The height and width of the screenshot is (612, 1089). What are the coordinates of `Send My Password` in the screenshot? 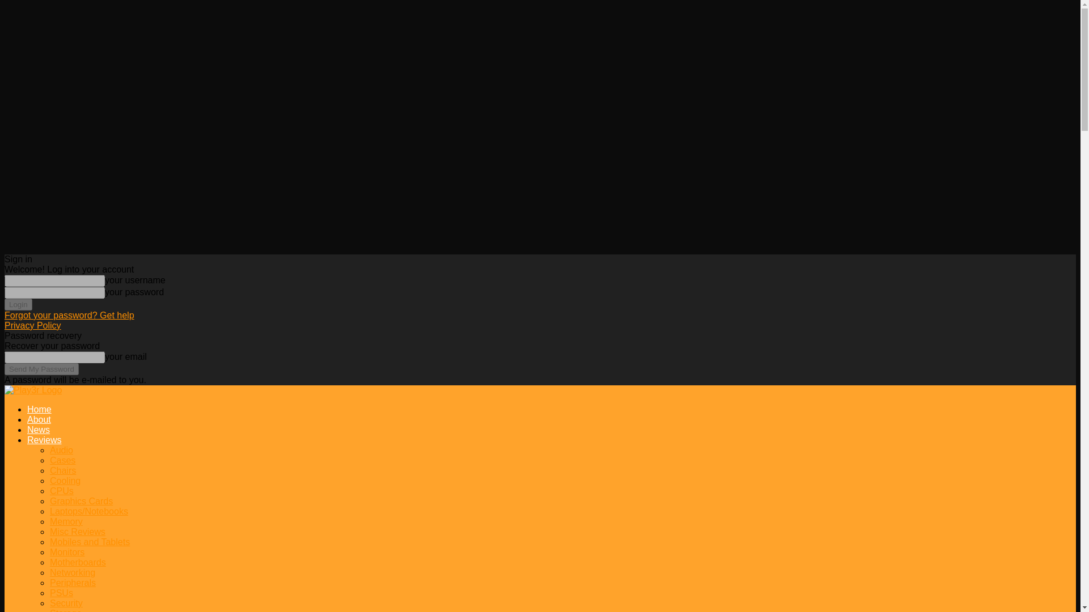 It's located at (41, 369).